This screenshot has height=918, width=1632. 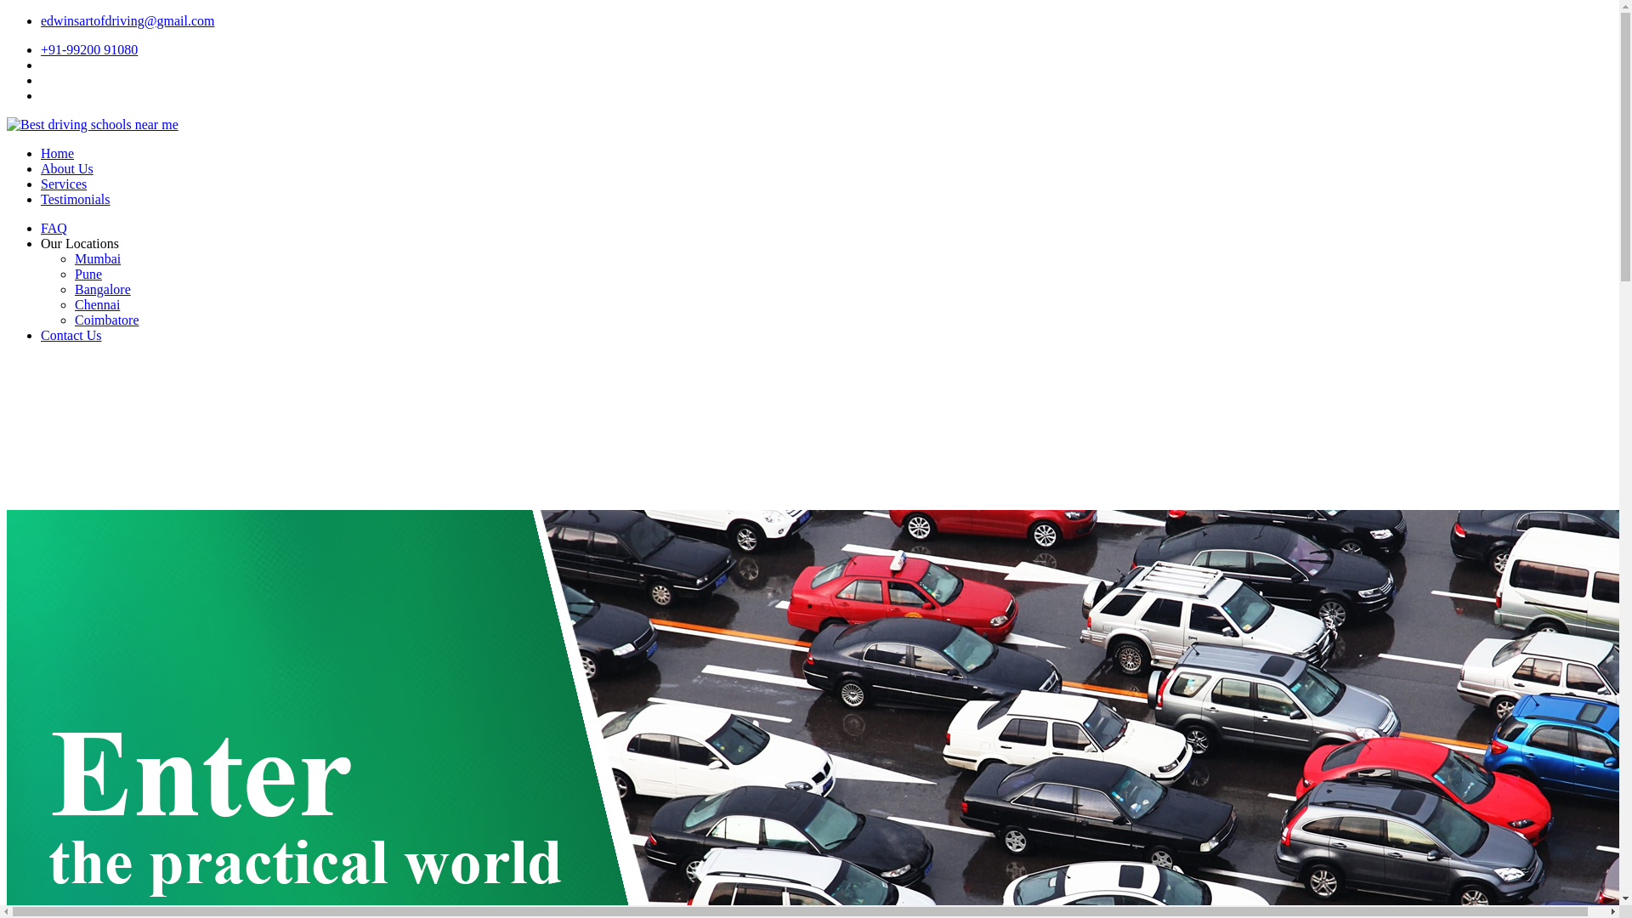 What do you see at coordinates (66, 168) in the screenshot?
I see `About Us` at bounding box center [66, 168].